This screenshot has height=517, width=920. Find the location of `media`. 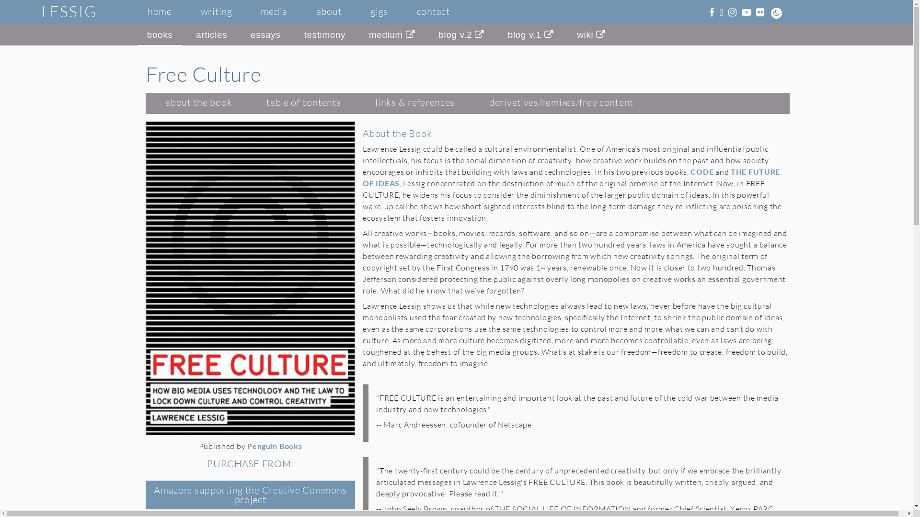

media is located at coordinates (274, 12).